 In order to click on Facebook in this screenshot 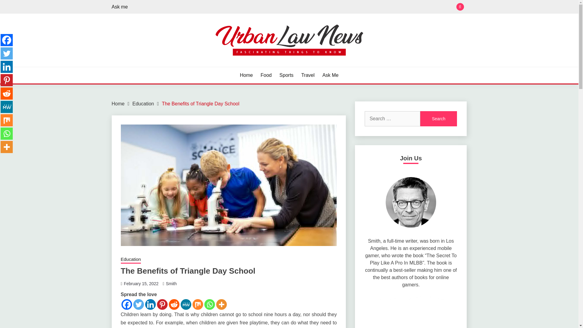, I will do `click(127, 304)`.